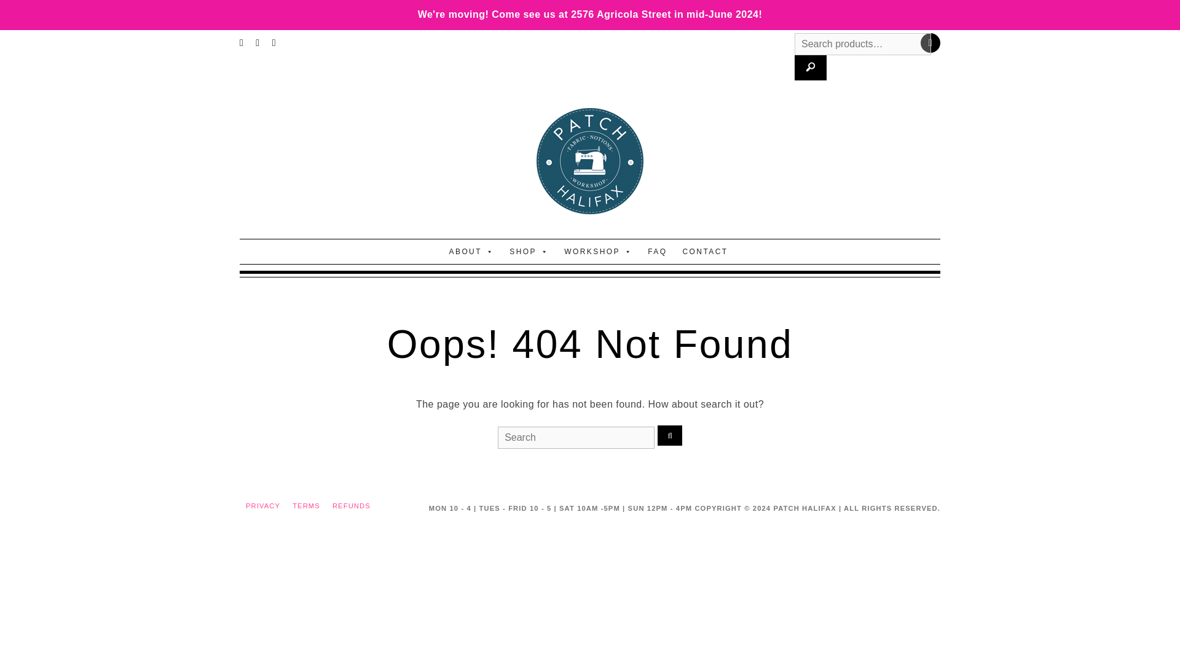 This screenshot has width=1180, height=663. Describe the element at coordinates (472, 251) in the screenshot. I see `ABOUT` at that location.